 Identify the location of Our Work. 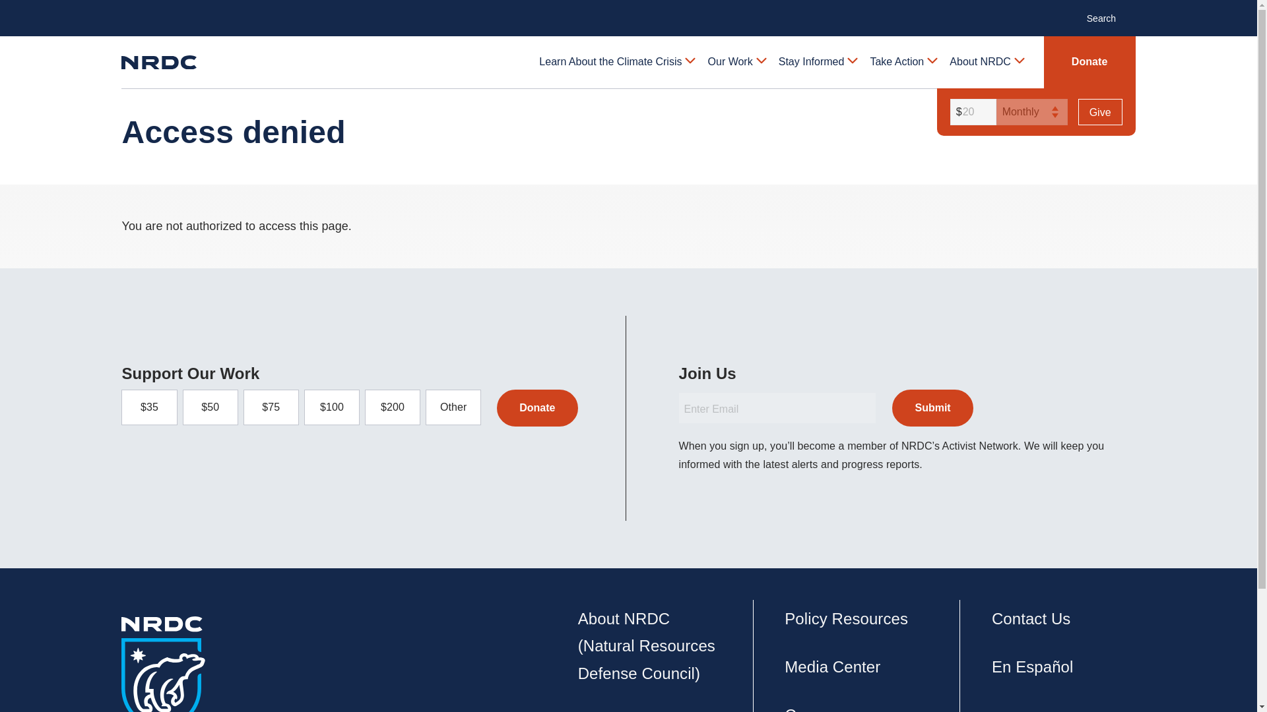
(736, 62).